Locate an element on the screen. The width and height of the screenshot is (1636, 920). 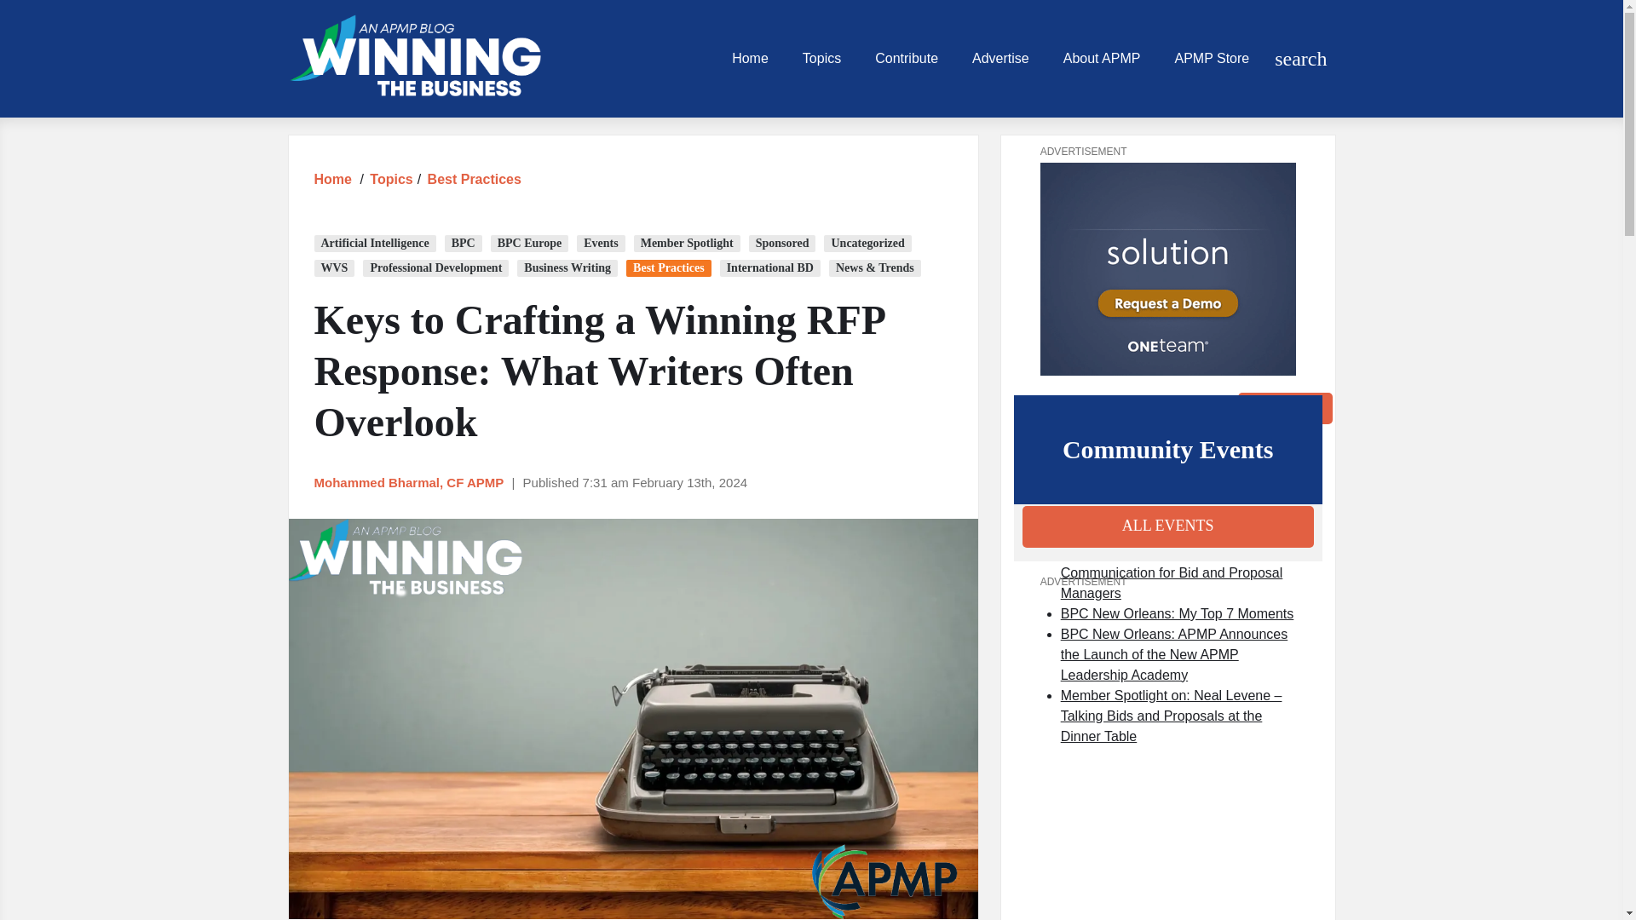
Winning the Business is located at coordinates (415, 59).